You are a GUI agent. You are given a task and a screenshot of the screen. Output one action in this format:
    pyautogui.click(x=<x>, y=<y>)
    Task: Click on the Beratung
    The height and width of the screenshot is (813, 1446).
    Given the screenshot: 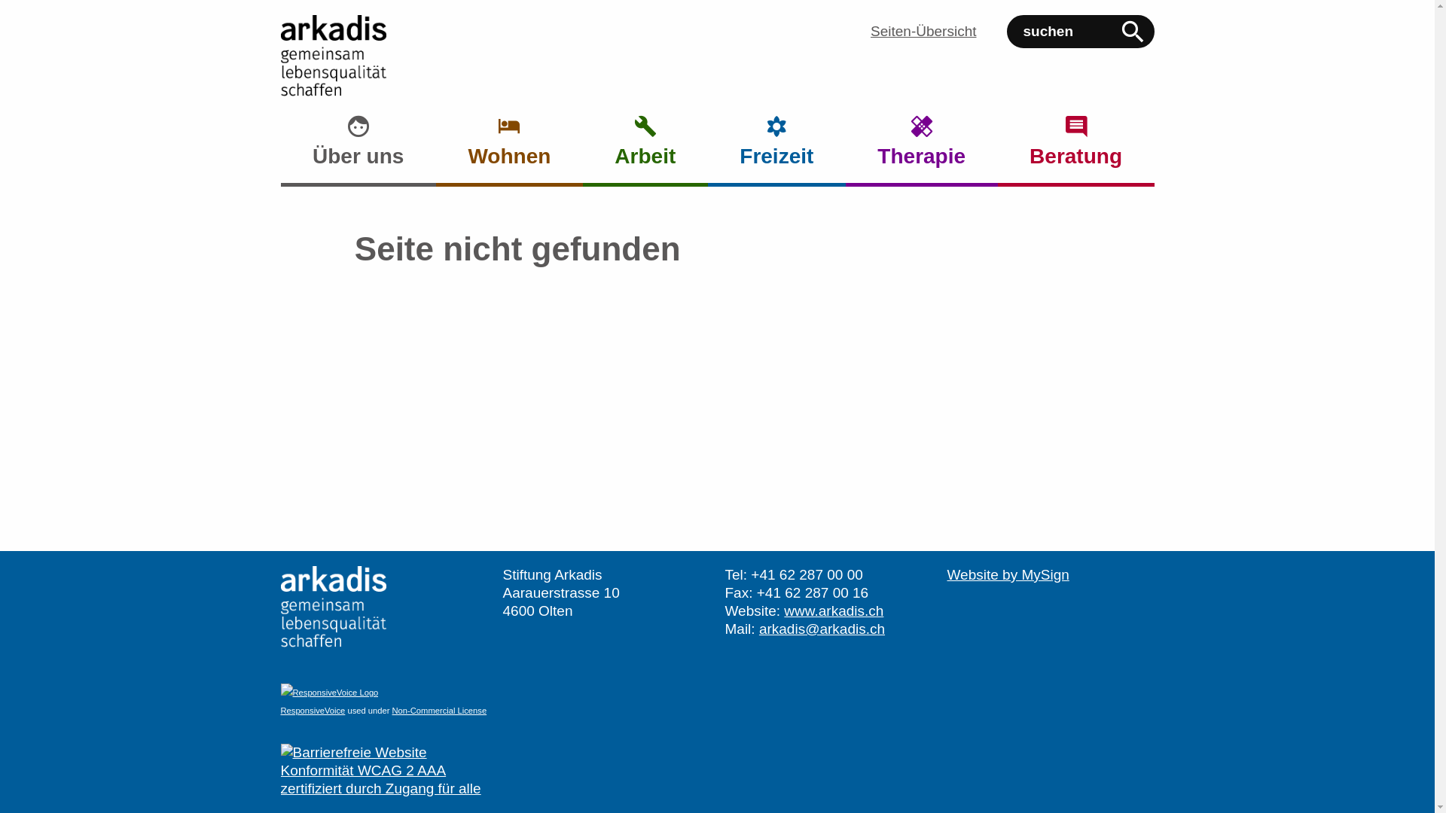 What is the action you would take?
    pyautogui.click(x=1076, y=151)
    